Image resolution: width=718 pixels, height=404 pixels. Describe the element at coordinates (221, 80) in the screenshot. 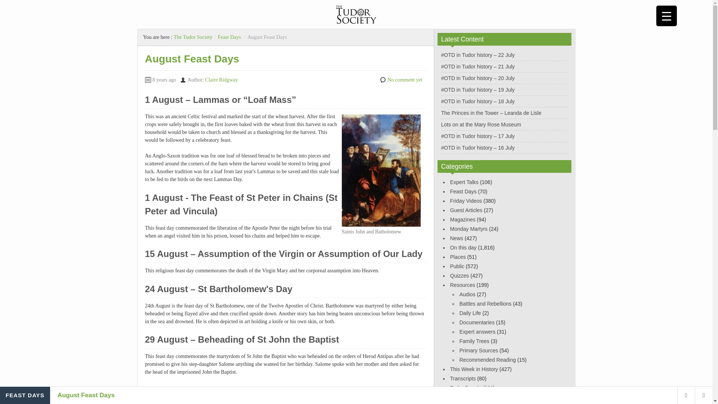

I see `Claire Ridgway` at that location.